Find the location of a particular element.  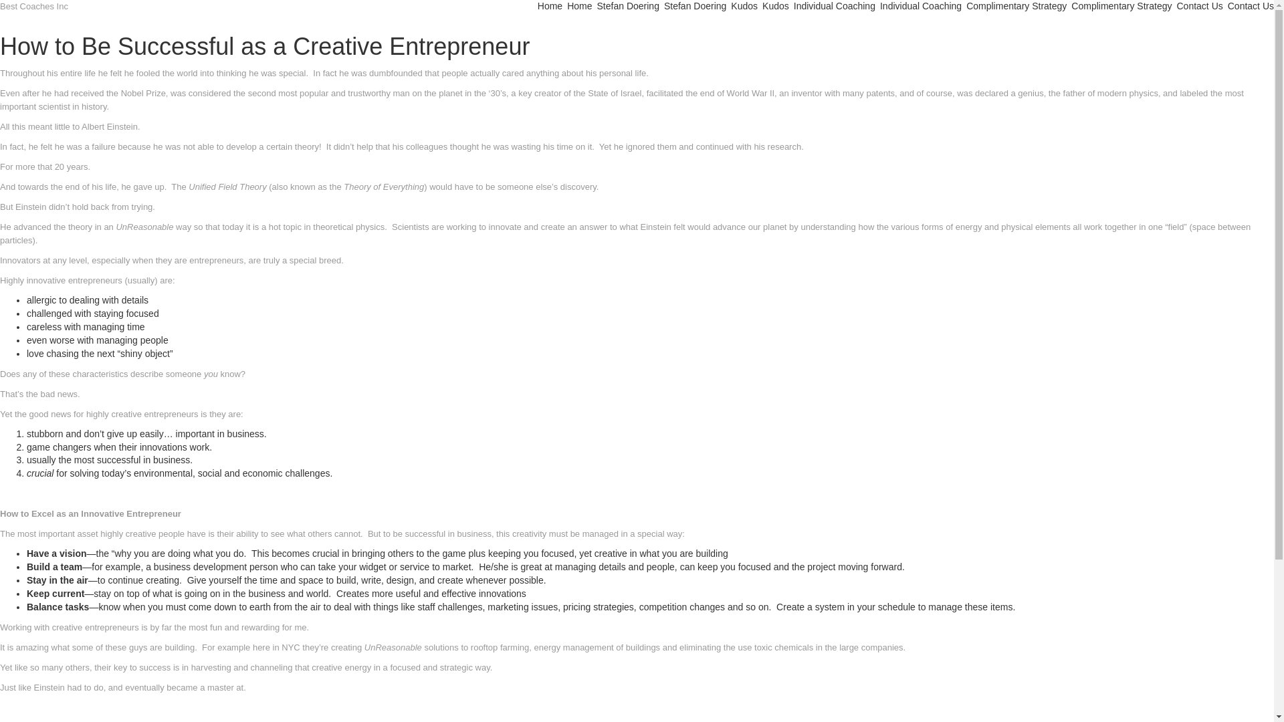

Kudos is located at coordinates (776, 7).